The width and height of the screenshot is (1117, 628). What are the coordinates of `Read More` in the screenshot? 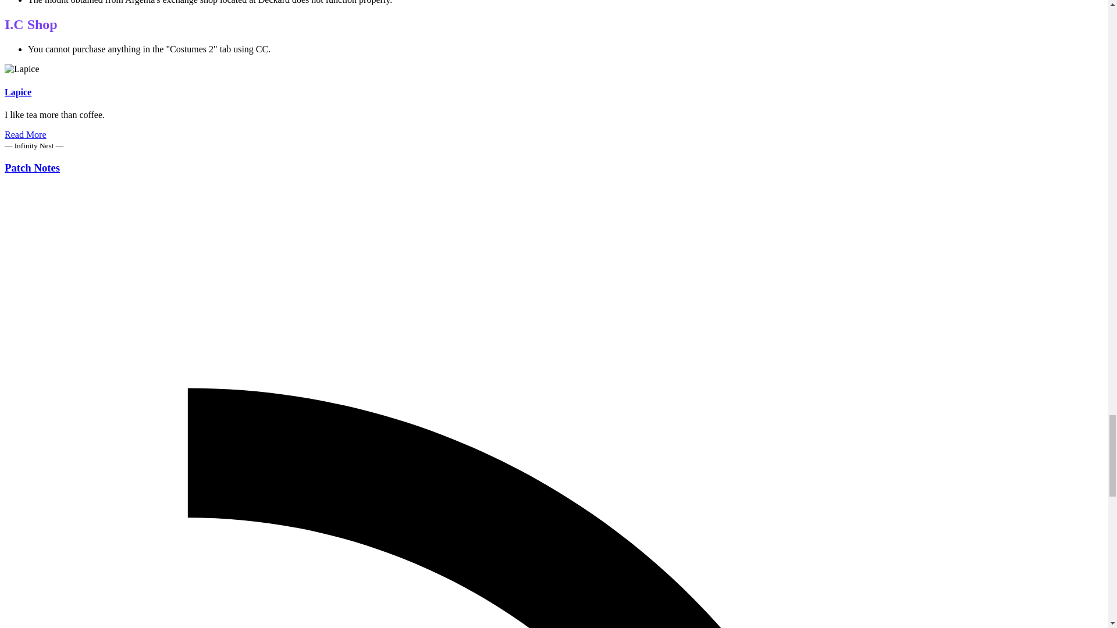 It's located at (26, 134).